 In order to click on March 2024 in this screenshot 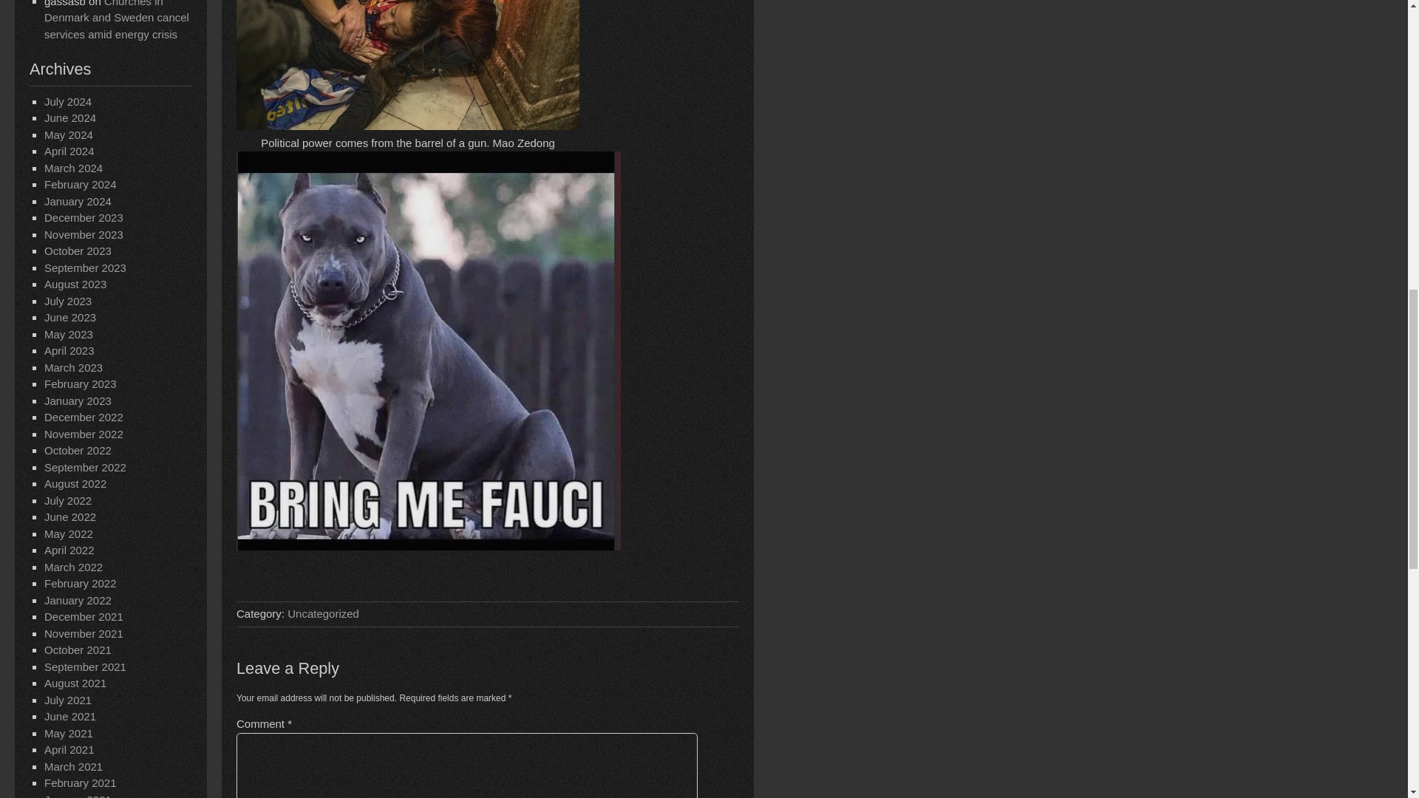, I will do `click(72, 168)`.